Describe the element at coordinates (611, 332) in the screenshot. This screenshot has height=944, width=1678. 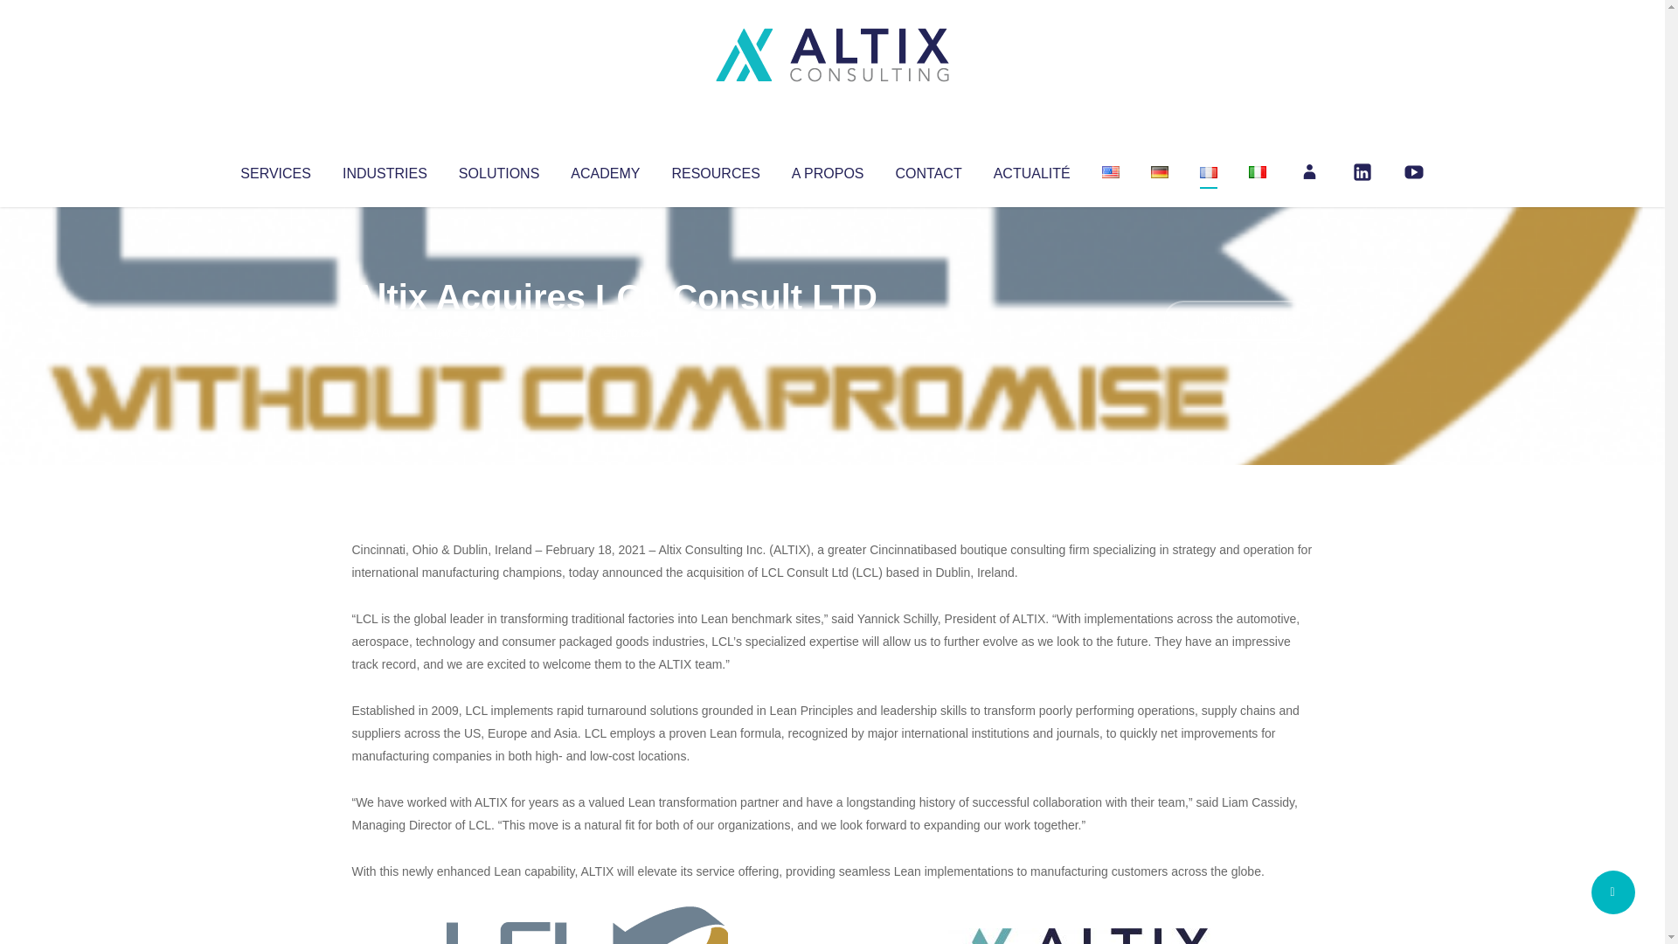
I see `Uncategorized` at that location.